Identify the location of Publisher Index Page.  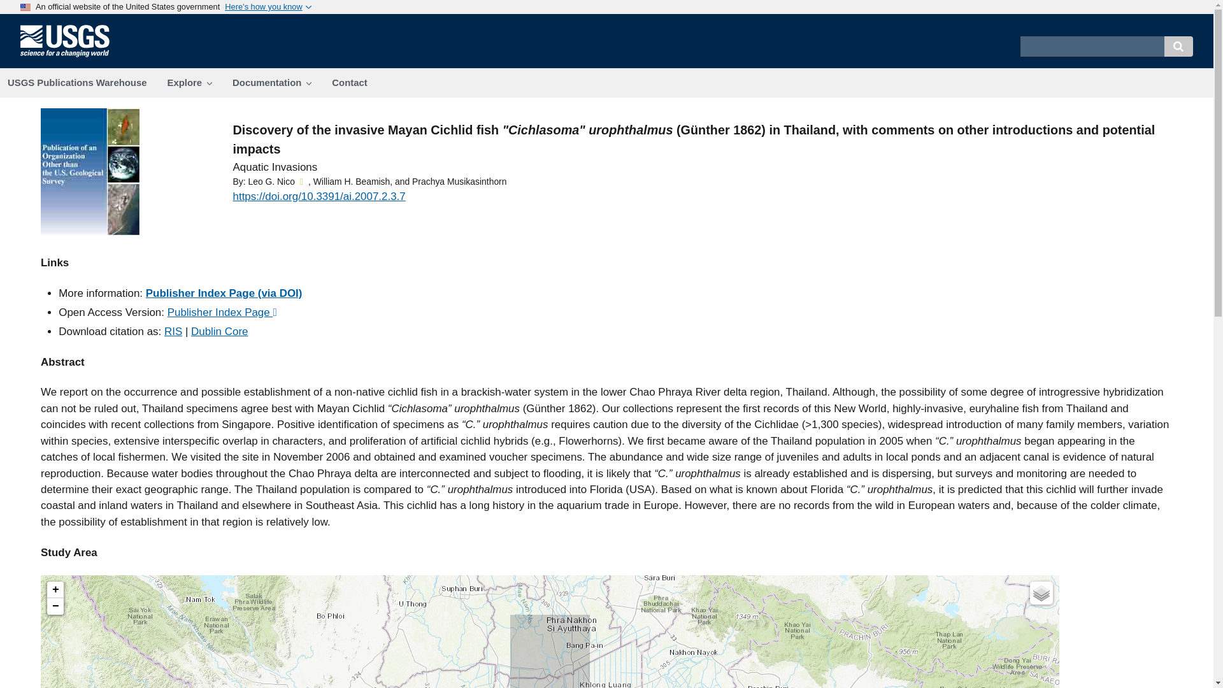
(222, 312).